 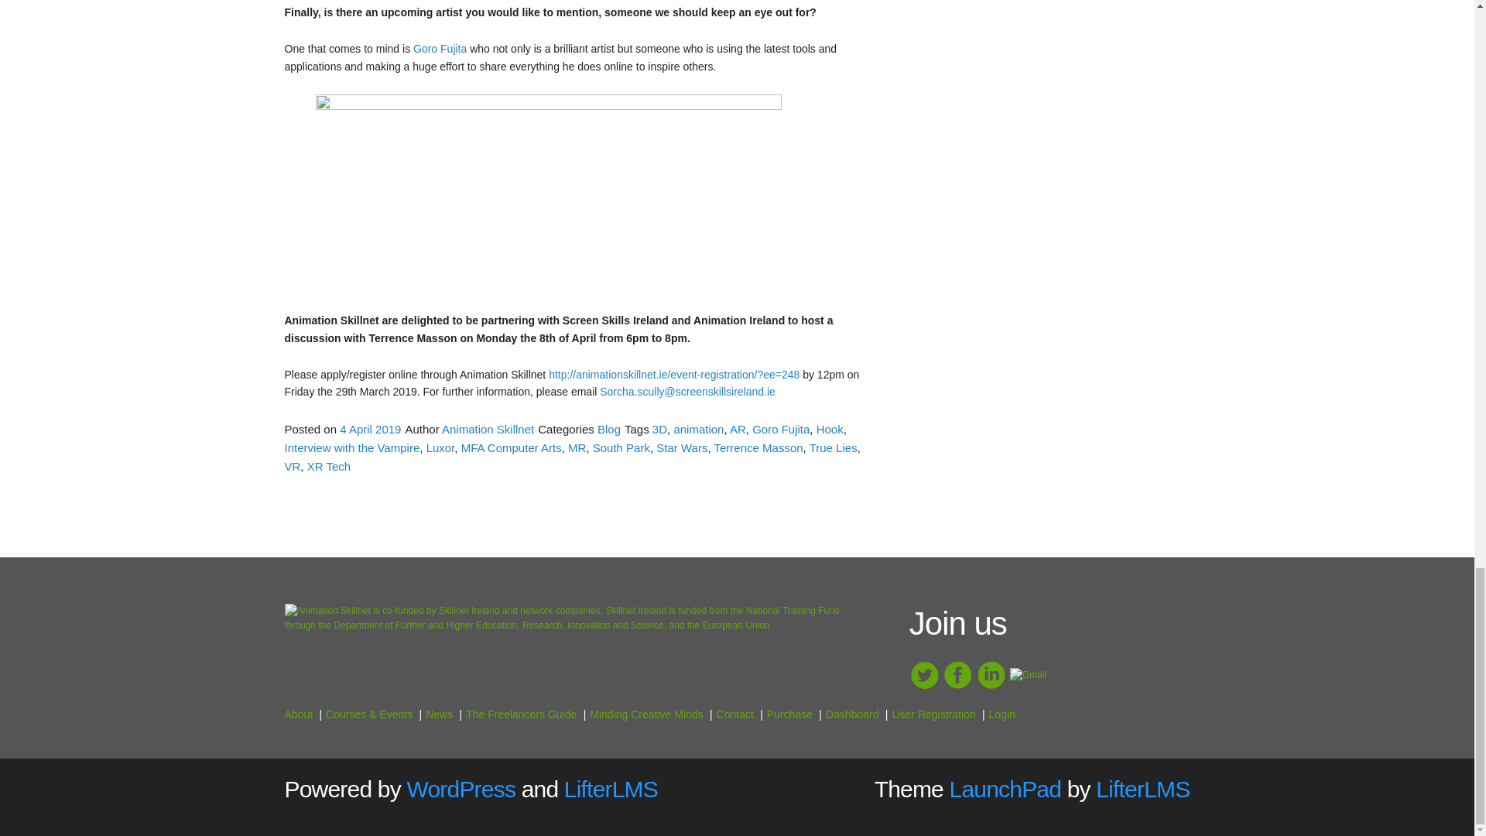 I want to click on Animation Skillnet, so click(x=488, y=429).